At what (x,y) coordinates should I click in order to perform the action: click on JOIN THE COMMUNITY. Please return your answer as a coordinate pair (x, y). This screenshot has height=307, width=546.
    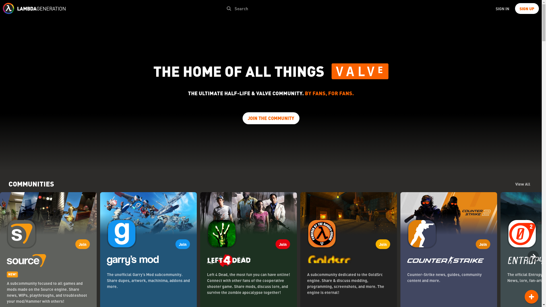
    Looking at the image, I should click on (271, 118).